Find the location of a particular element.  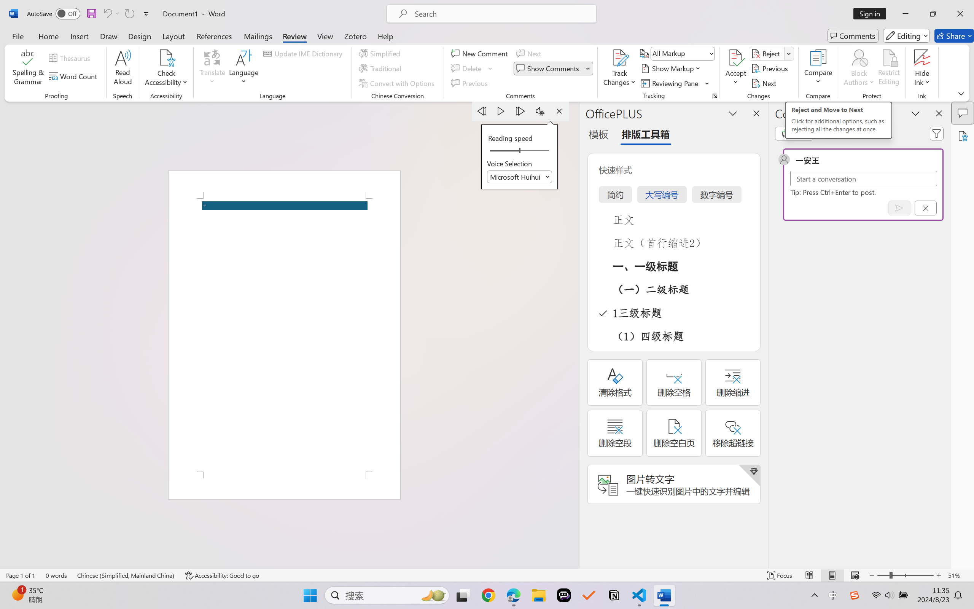

Compare is located at coordinates (819, 69).